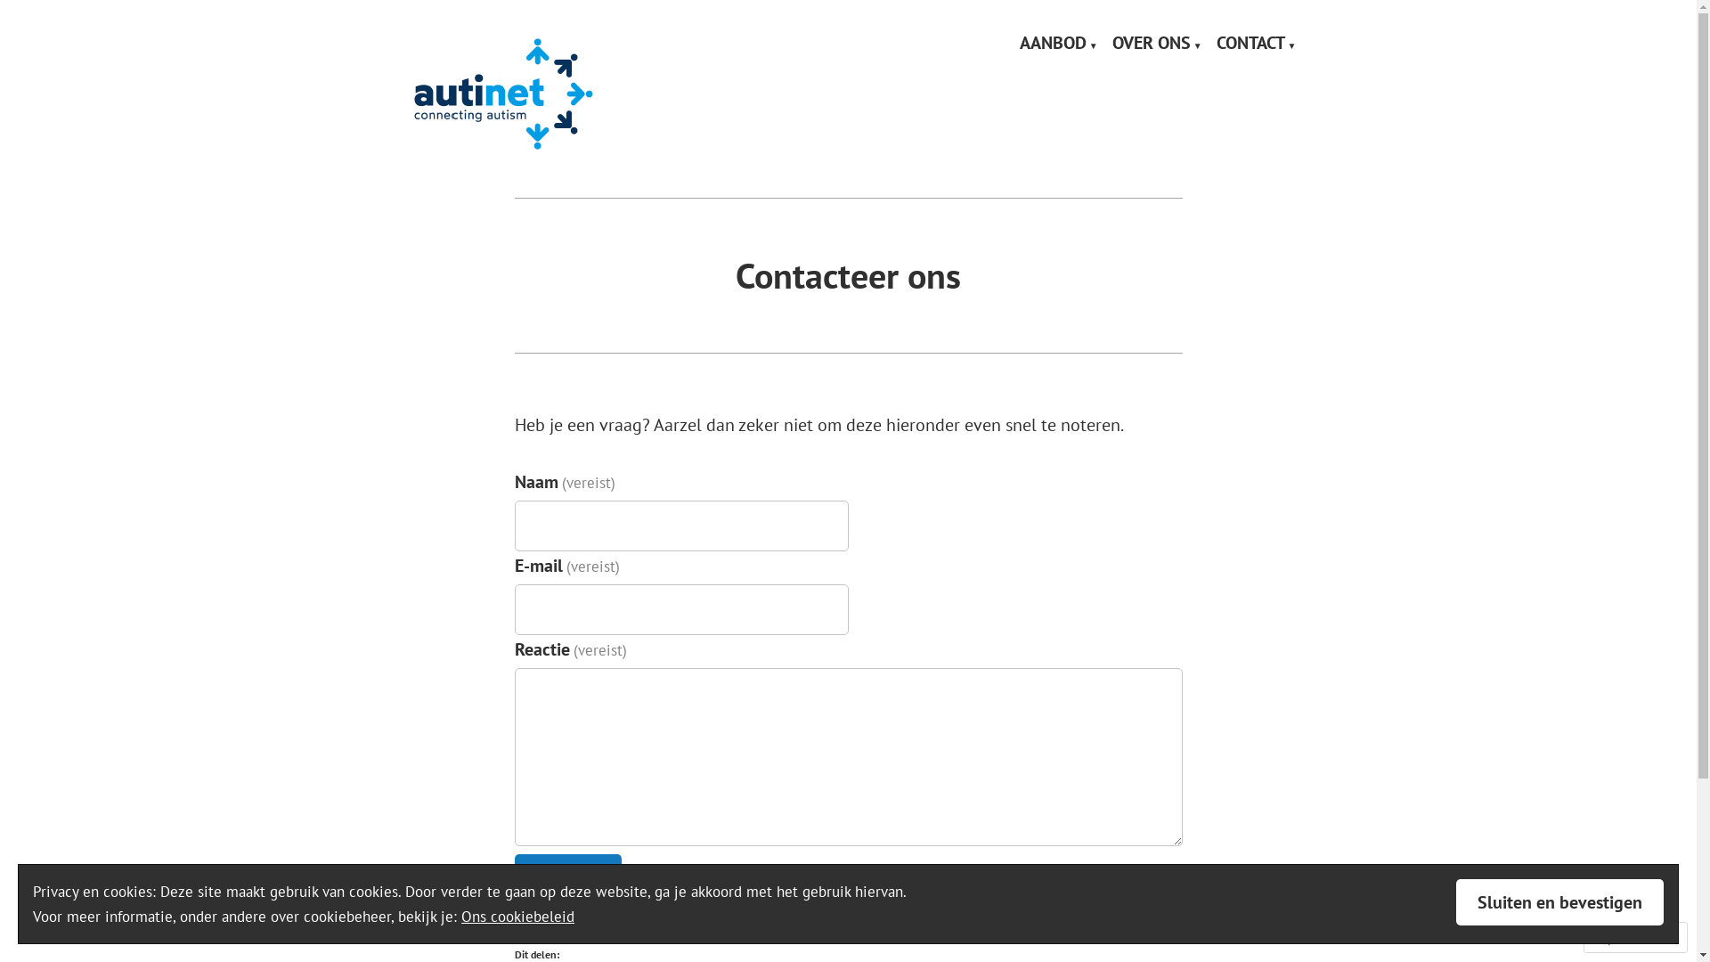 This screenshot has width=1710, height=962. Describe the element at coordinates (518, 916) in the screenshot. I see `Ons cookiebeleid` at that location.